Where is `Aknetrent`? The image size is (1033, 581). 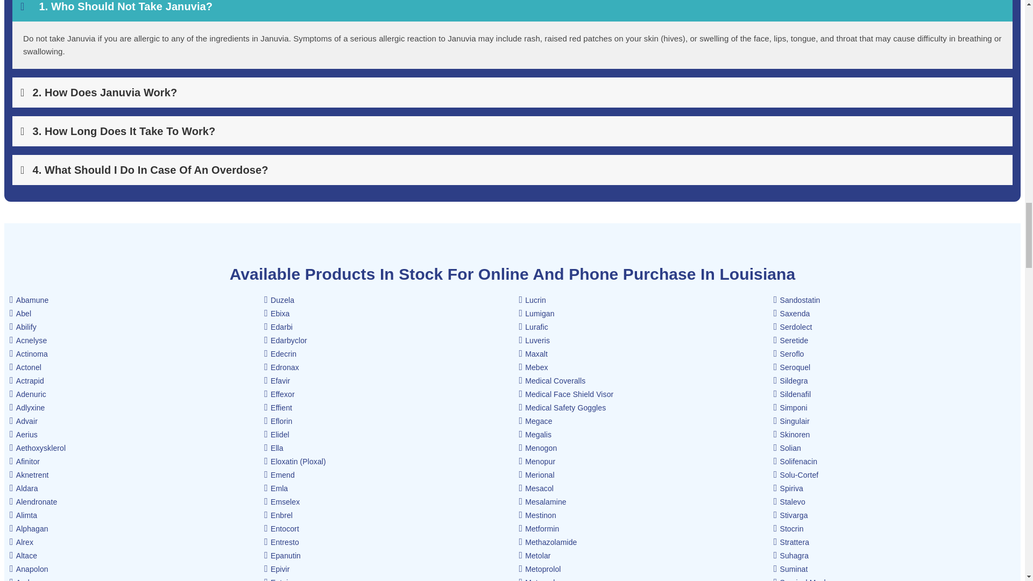
Aknetrent is located at coordinates (29, 474).